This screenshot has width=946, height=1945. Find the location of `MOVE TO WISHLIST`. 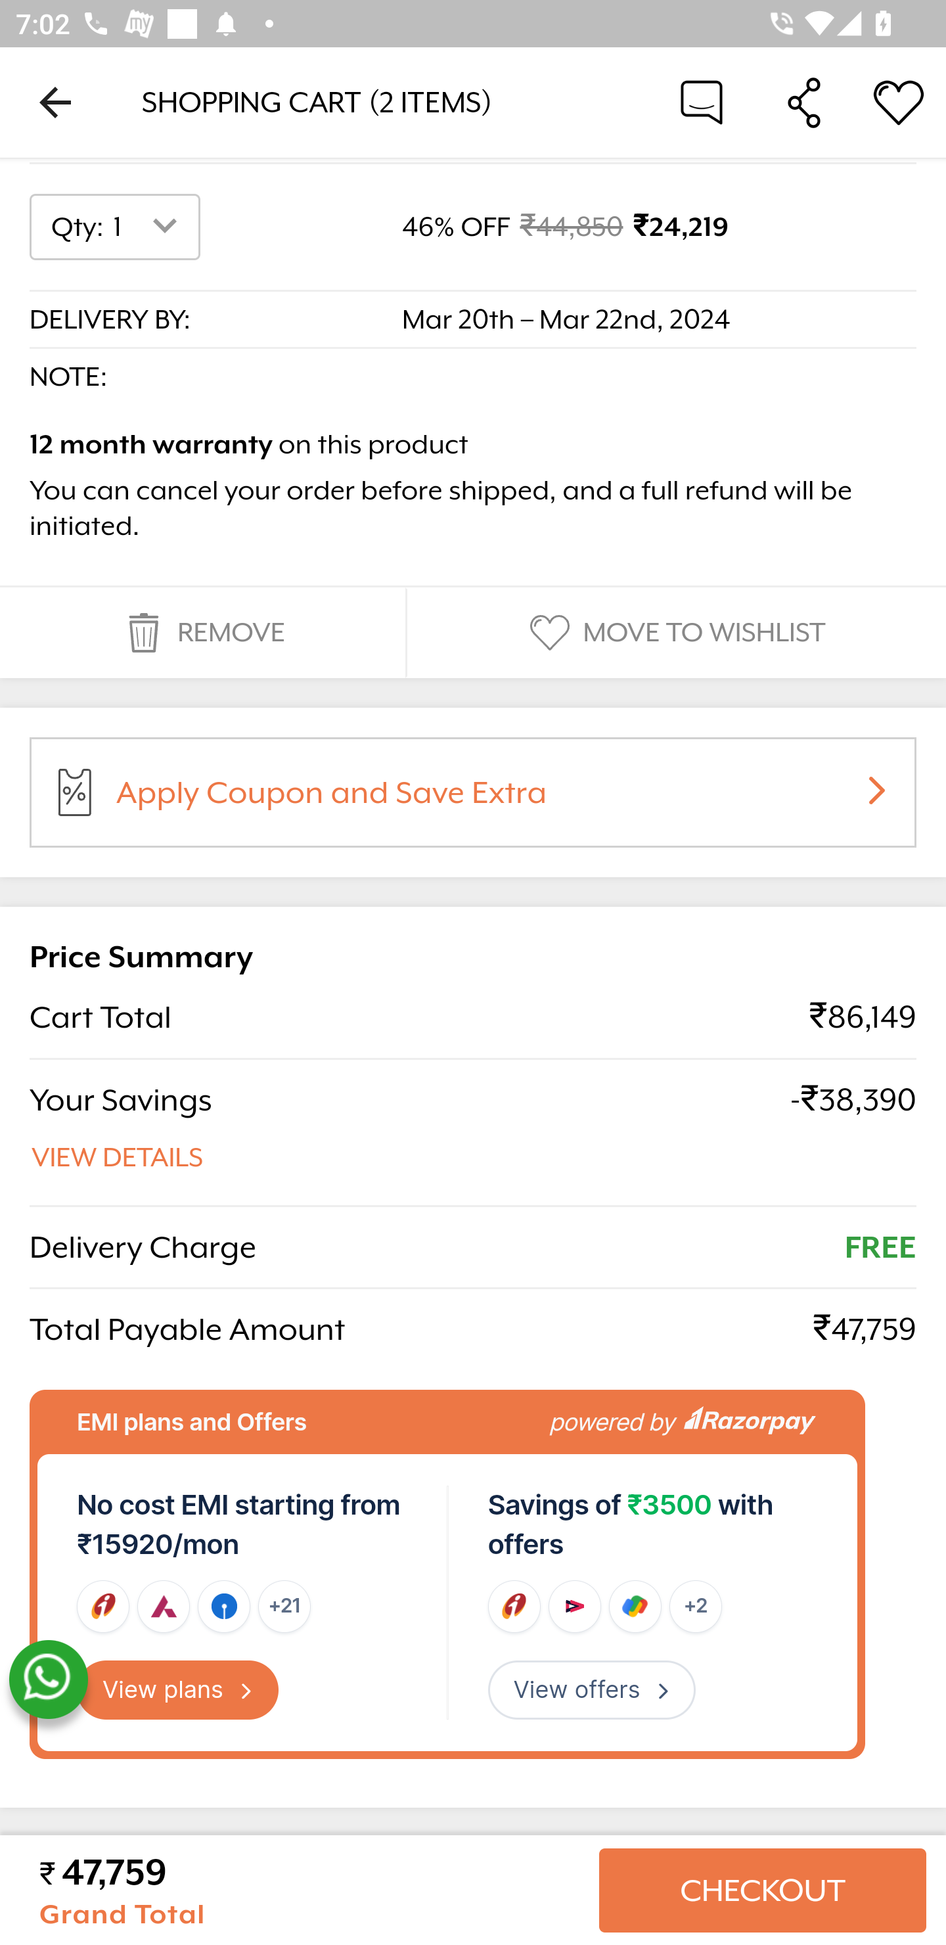

MOVE TO WISHLIST is located at coordinates (675, 633).